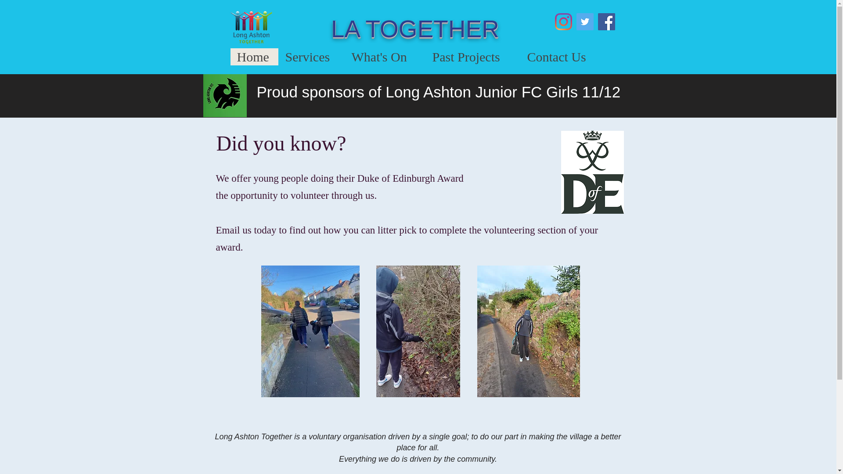  Describe the element at coordinates (311, 57) in the screenshot. I see `Services` at that location.